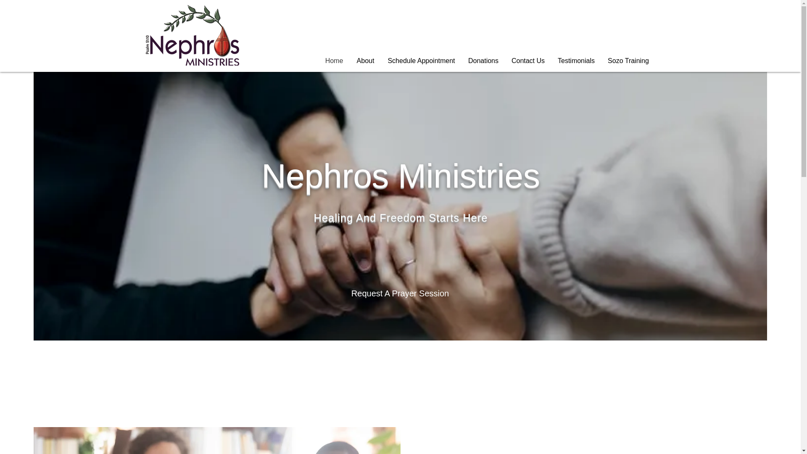 The image size is (807, 454). Describe the element at coordinates (335, 61) in the screenshot. I see `Home` at that location.